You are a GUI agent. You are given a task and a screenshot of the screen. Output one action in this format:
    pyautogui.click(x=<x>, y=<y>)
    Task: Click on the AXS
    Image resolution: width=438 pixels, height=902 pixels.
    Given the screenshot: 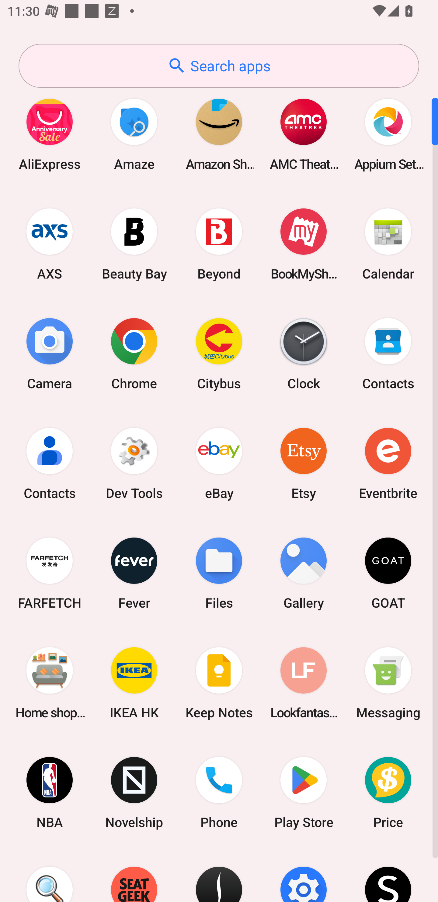 What is the action you would take?
    pyautogui.click(x=50, y=244)
    